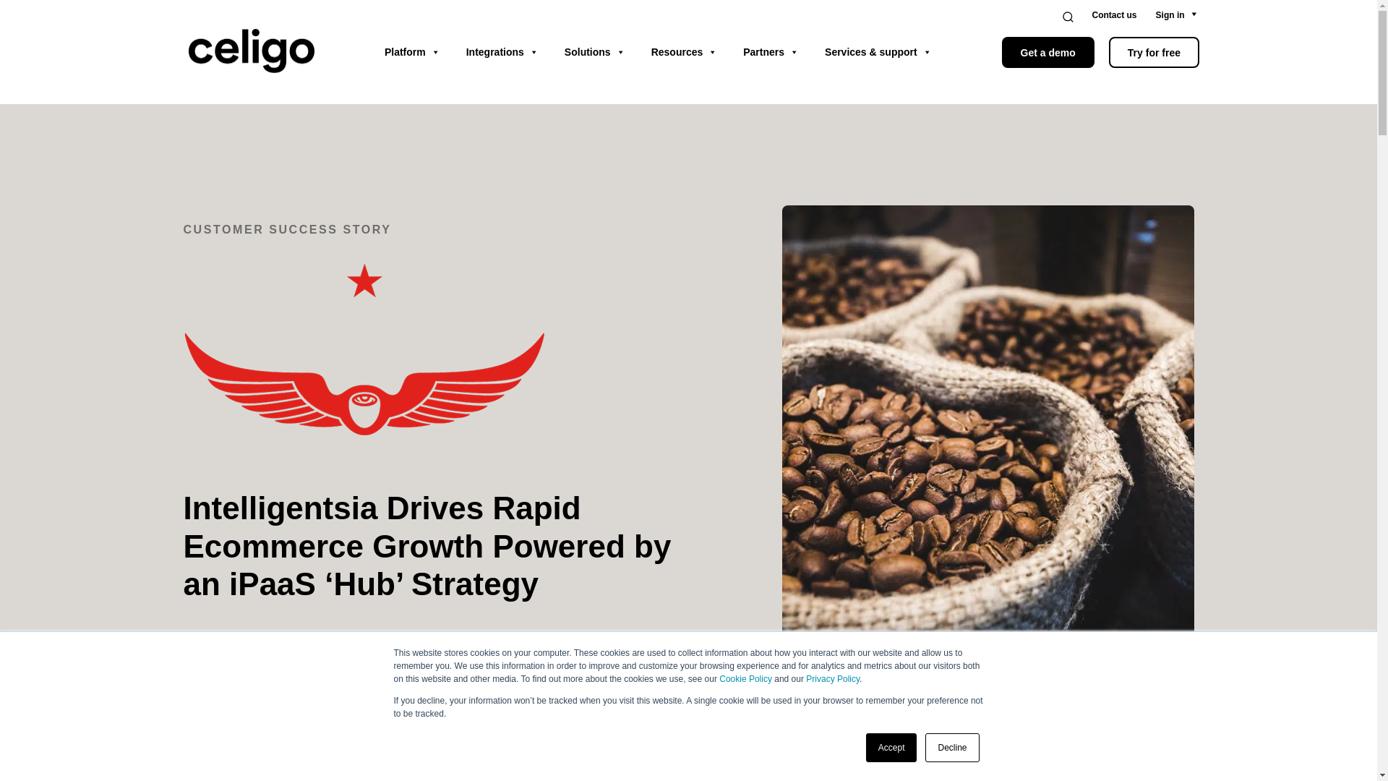 Image resolution: width=1388 pixels, height=781 pixels. Describe the element at coordinates (1170, 15) in the screenshot. I see `Sign in` at that location.